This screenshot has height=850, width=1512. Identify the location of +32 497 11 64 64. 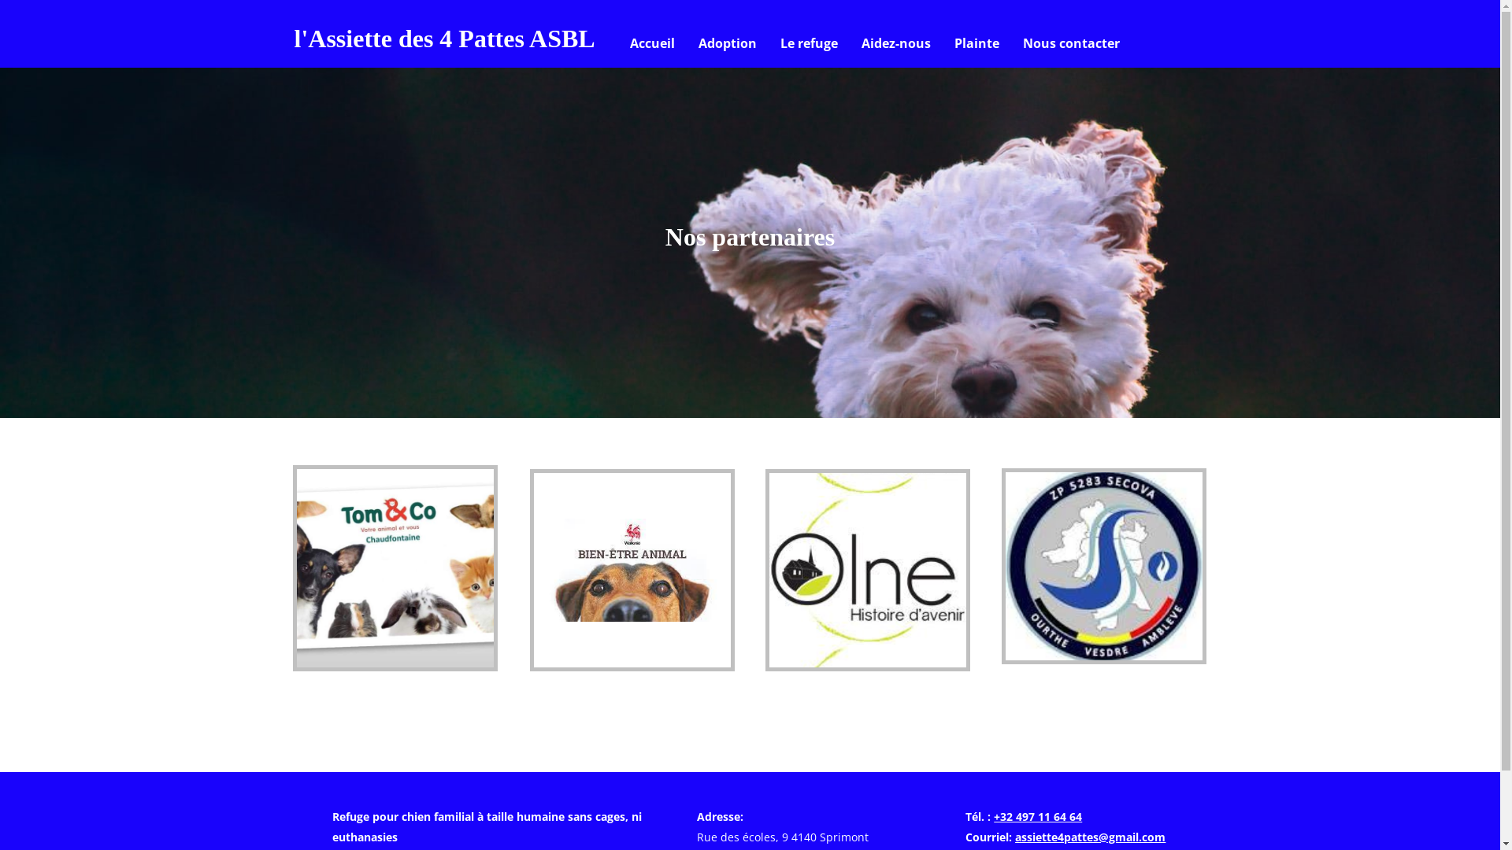
(1038, 817).